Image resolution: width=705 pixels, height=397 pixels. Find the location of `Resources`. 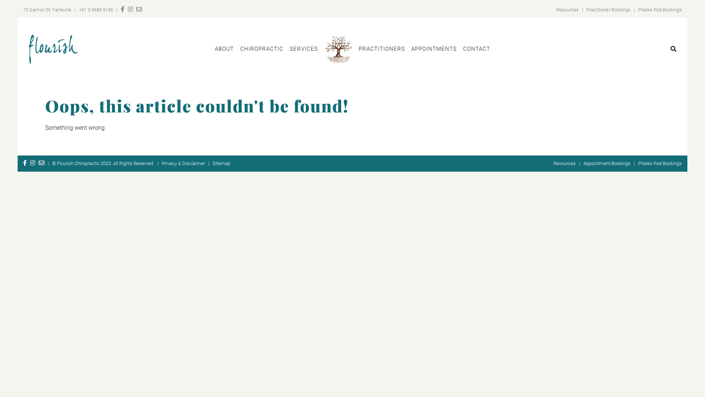

Resources is located at coordinates (568, 10).